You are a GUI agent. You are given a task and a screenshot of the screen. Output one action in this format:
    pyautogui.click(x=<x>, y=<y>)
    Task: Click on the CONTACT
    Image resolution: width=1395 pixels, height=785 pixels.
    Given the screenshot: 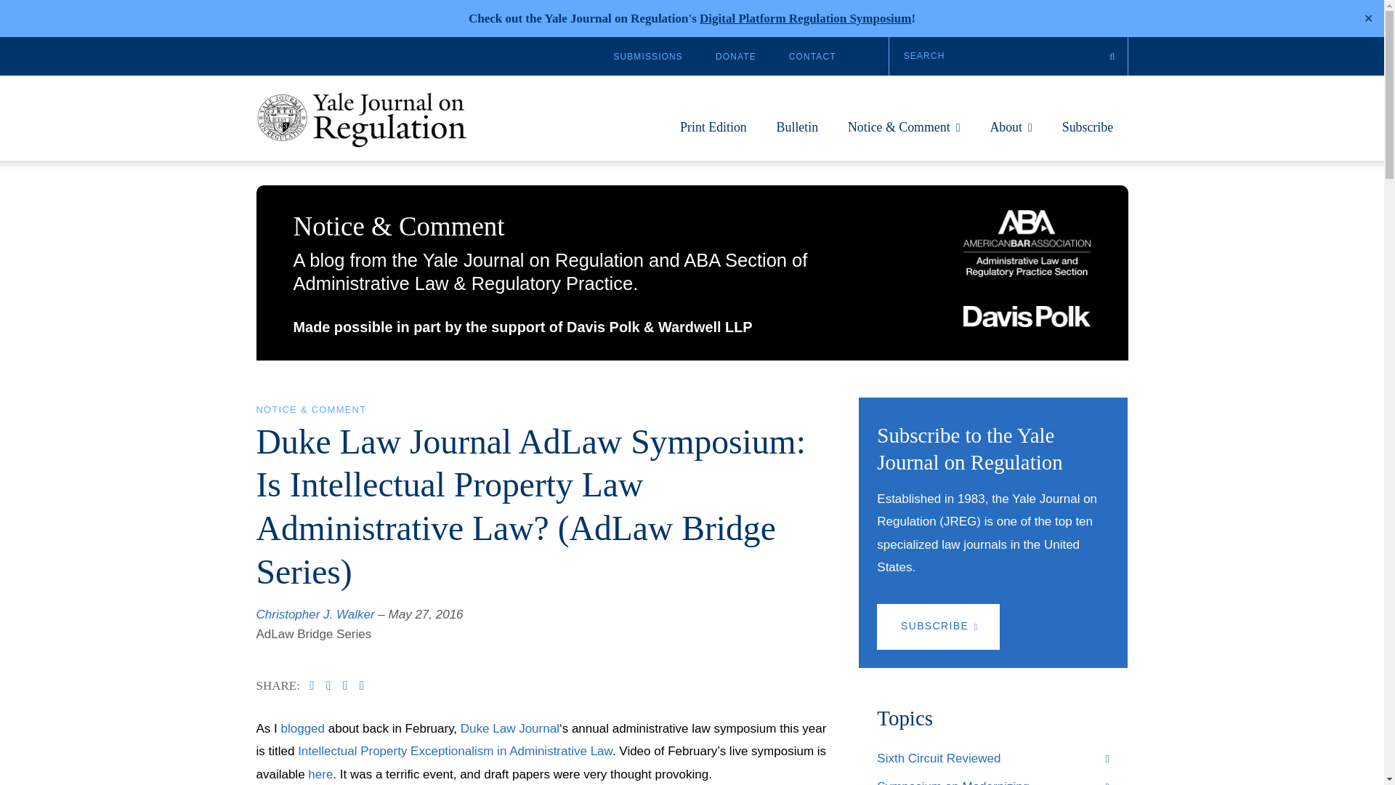 What is the action you would take?
    pyautogui.click(x=812, y=57)
    